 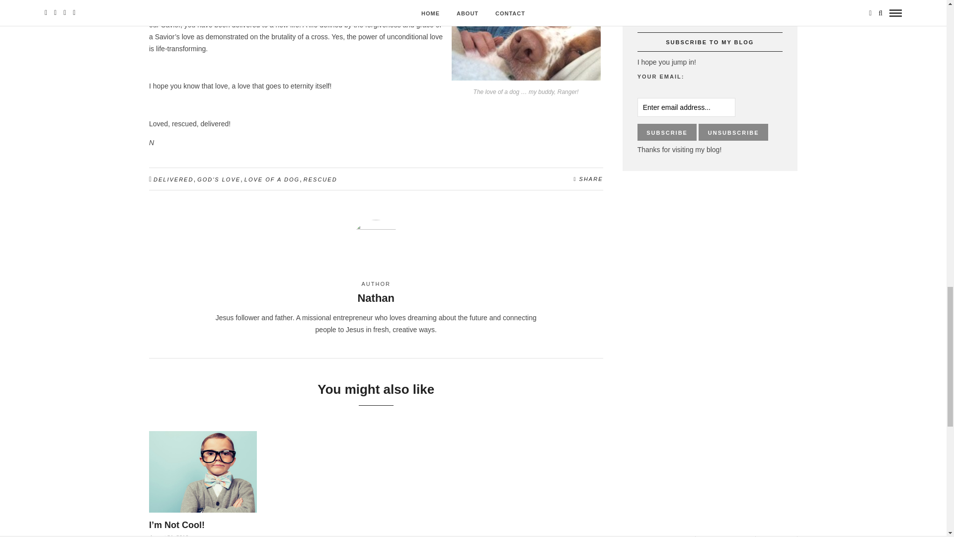 I want to click on RESCUED, so click(x=320, y=179).